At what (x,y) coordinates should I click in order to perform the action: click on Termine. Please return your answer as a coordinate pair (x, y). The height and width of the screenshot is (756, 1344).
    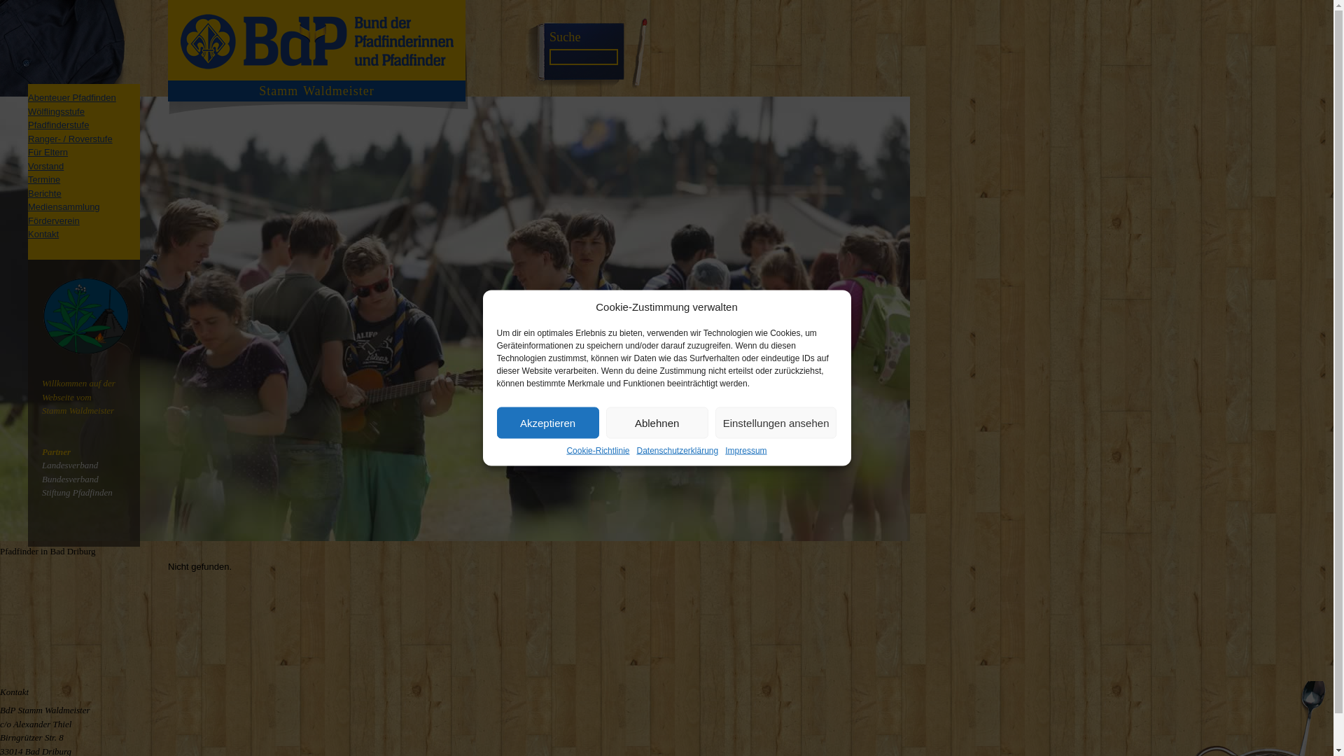
    Looking at the image, I should click on (44, 179).